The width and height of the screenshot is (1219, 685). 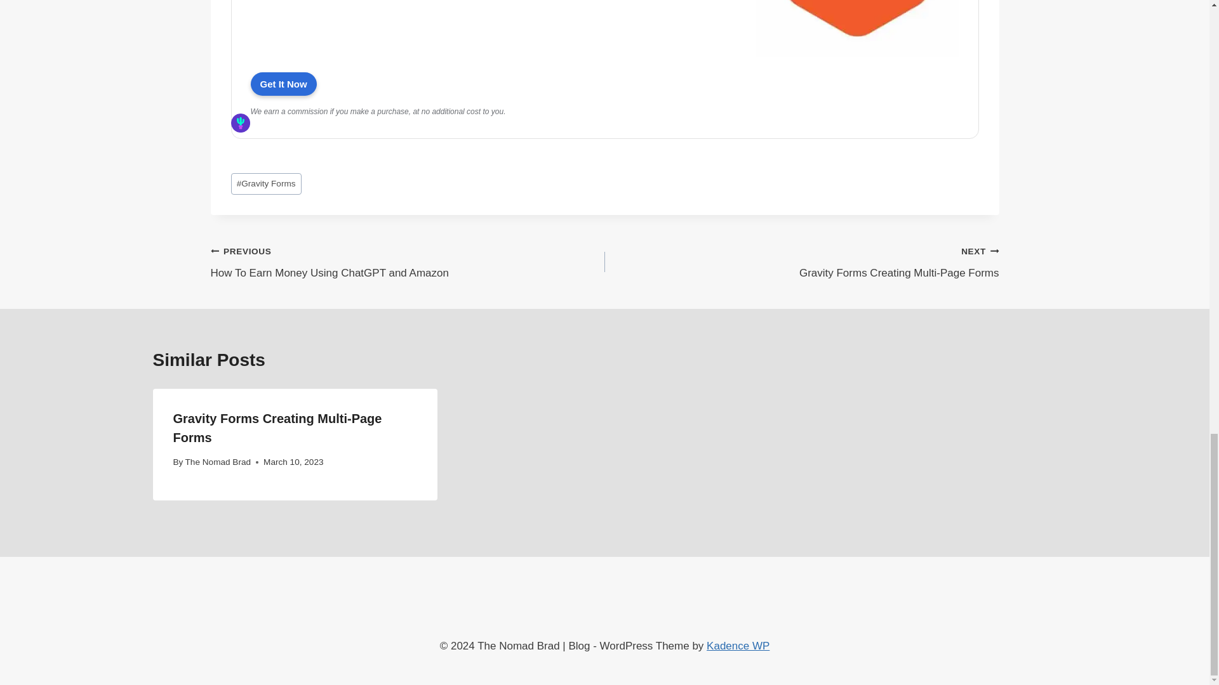 I want to click on Gravity Forms, so click(x=283, y=84).